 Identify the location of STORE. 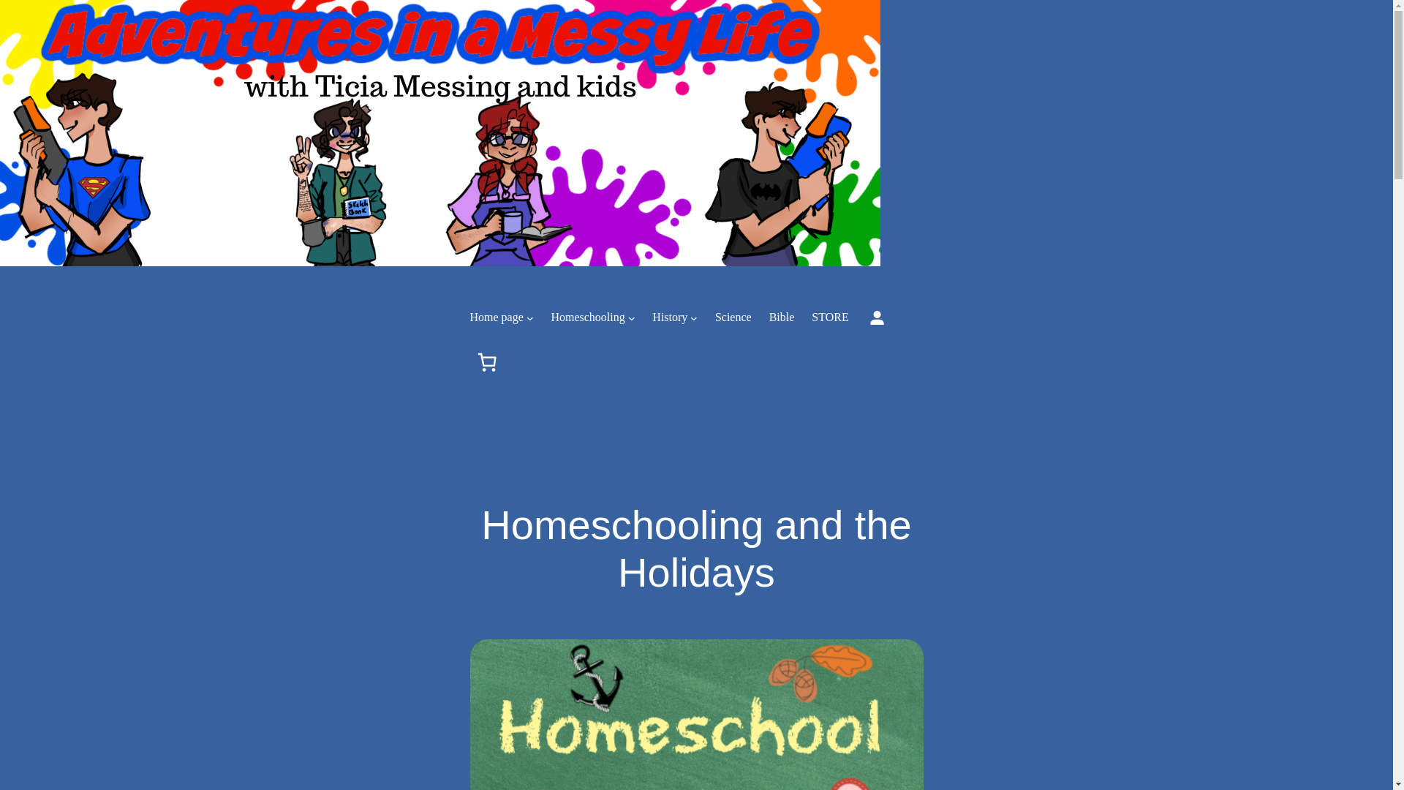
(829, 317).